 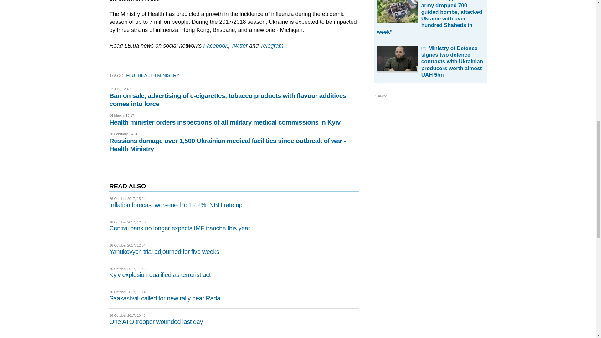 I want to click on HEALTH MINISTRY, so click(x=158, y=75).